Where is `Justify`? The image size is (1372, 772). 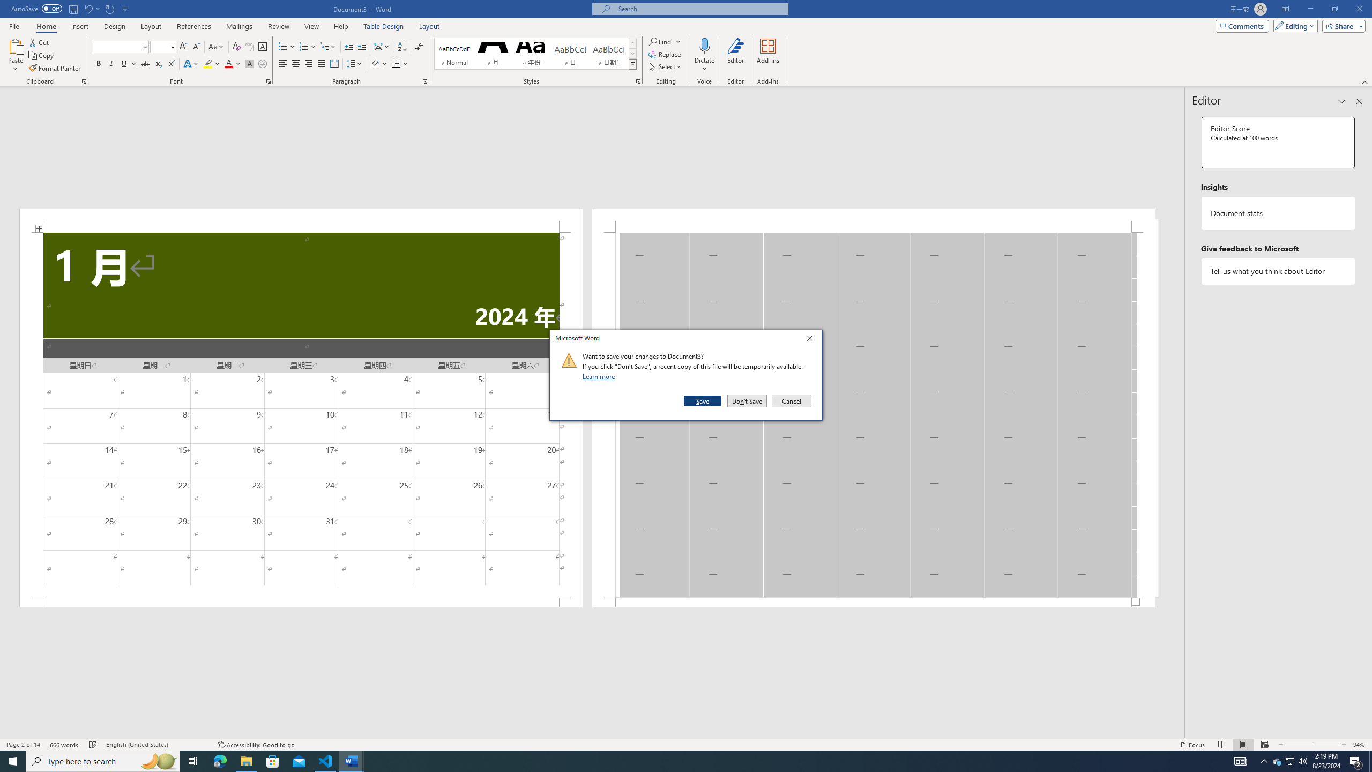
Justify is located at coordinates (322, 64).